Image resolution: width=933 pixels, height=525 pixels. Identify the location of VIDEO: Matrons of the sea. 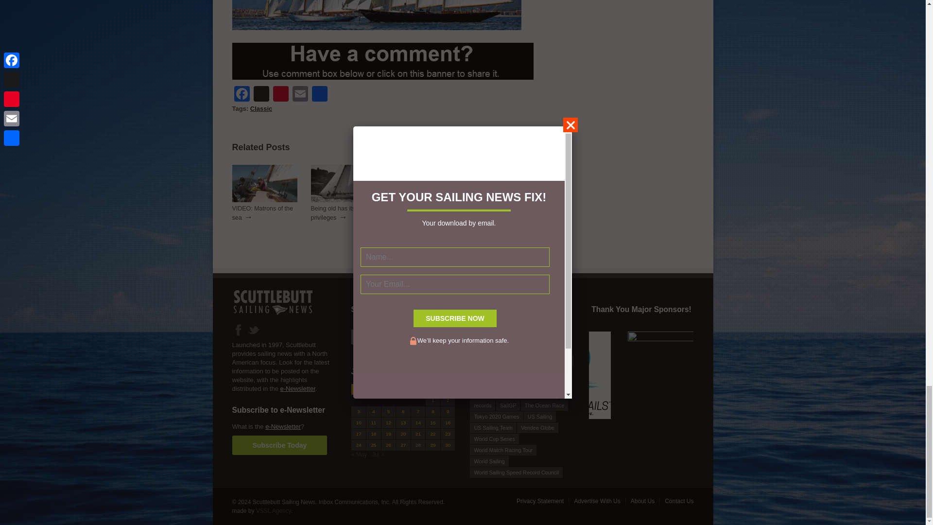
(262, 213).